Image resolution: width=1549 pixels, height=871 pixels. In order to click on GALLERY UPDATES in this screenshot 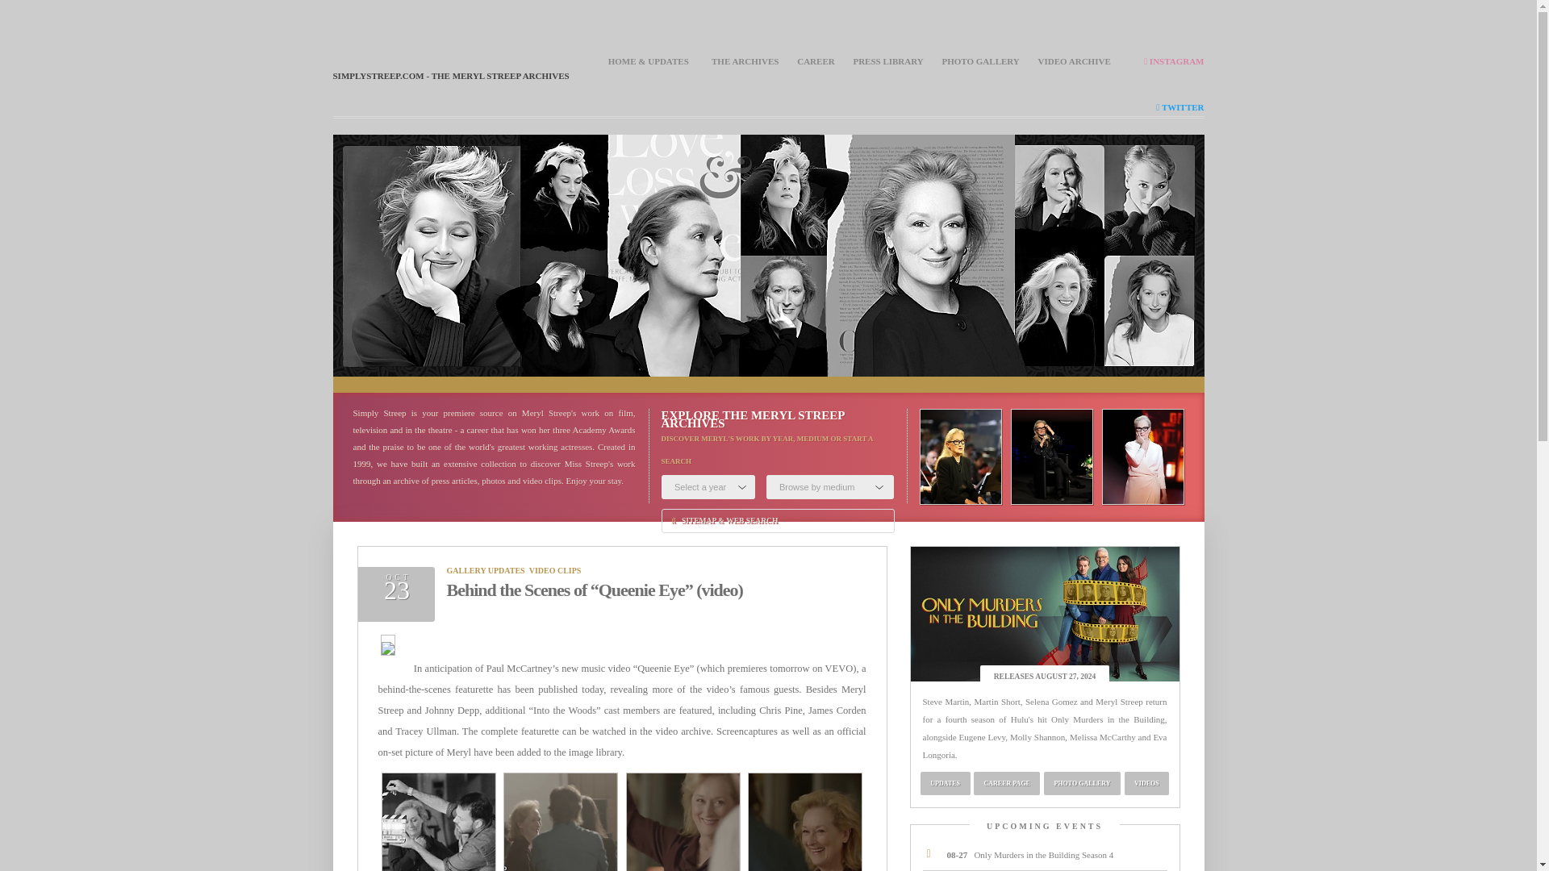, I will do `click(486, 570)`.